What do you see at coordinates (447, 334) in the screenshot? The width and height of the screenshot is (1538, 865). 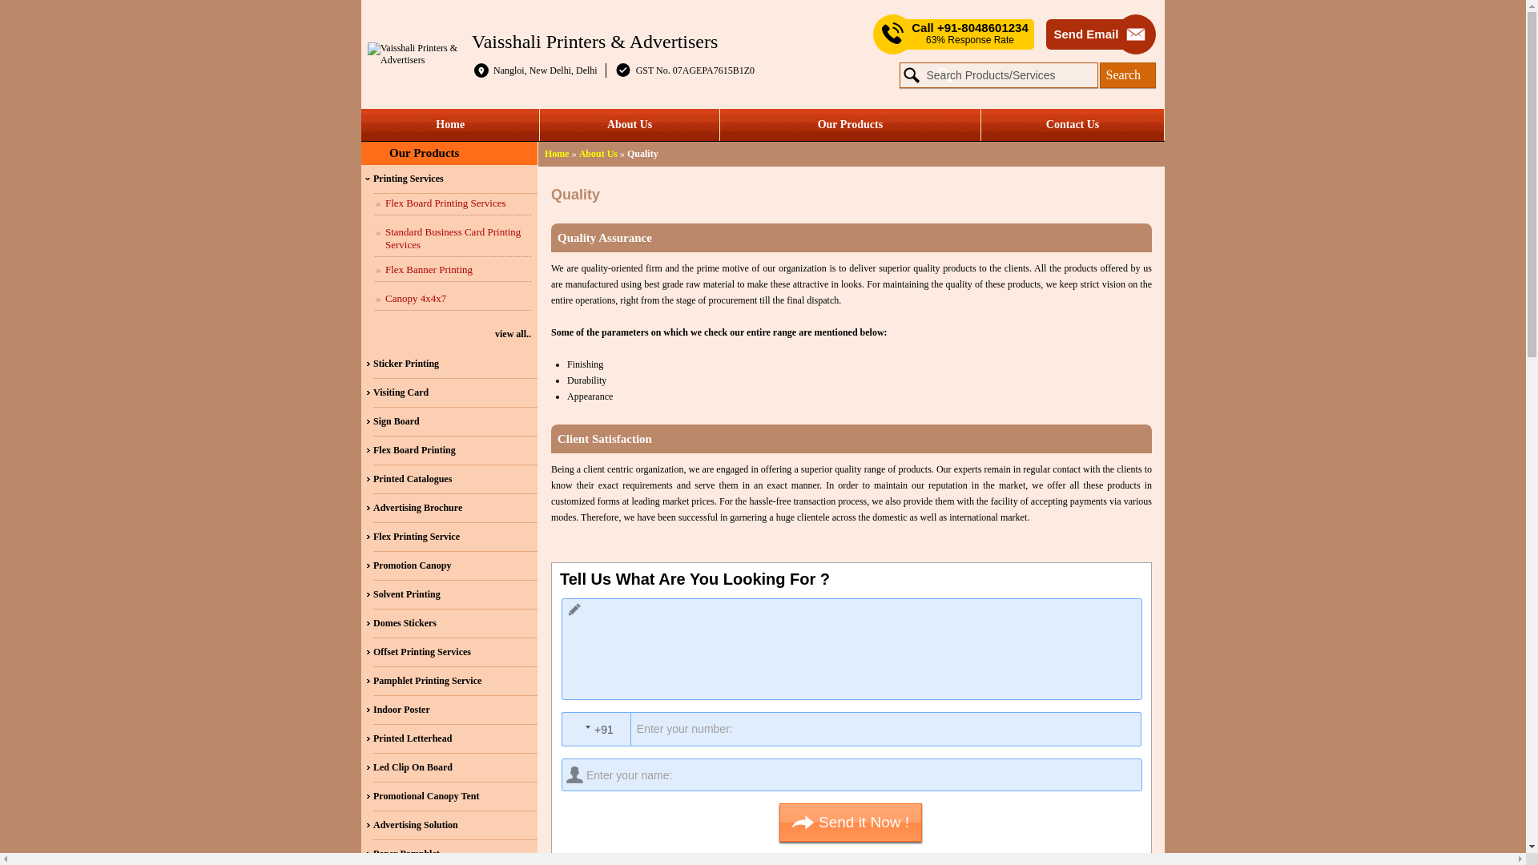 I see `view all..` at bounding box center [447, 334].